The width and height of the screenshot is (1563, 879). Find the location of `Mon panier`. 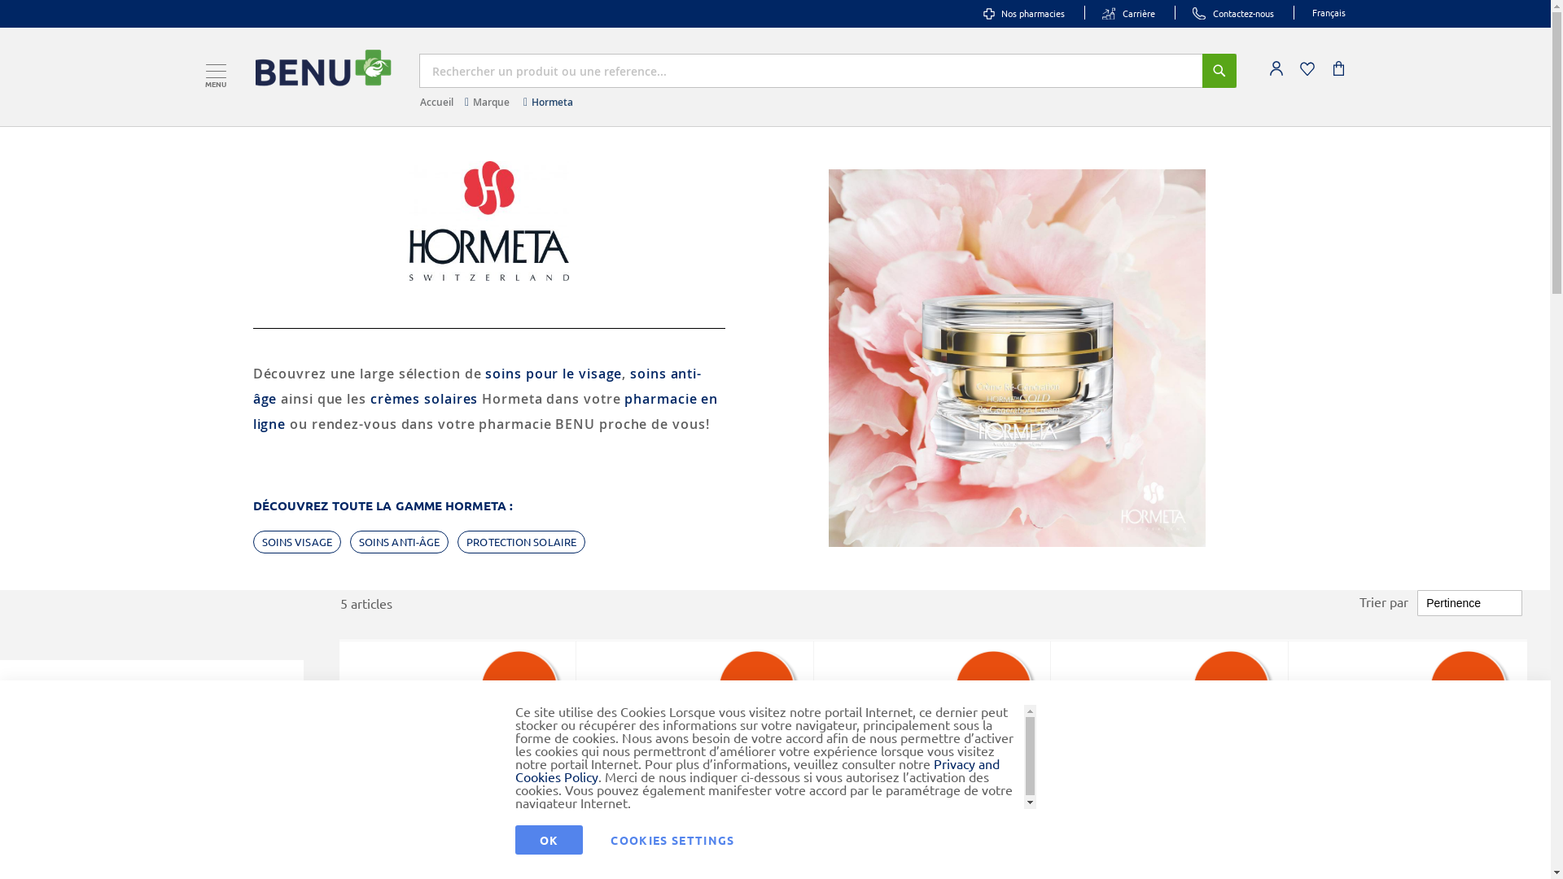

Mon panier is located at coordinates (1340, 68).